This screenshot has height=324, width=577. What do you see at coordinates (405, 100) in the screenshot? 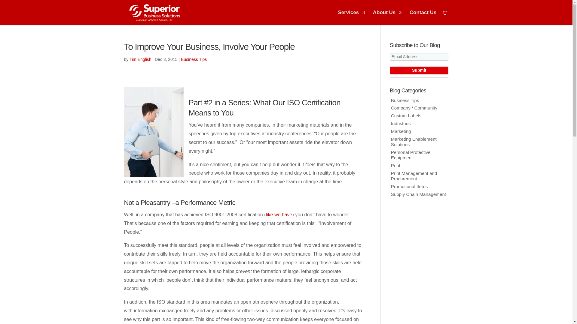
I see `Business Tips` at bounding box center [405, 100].